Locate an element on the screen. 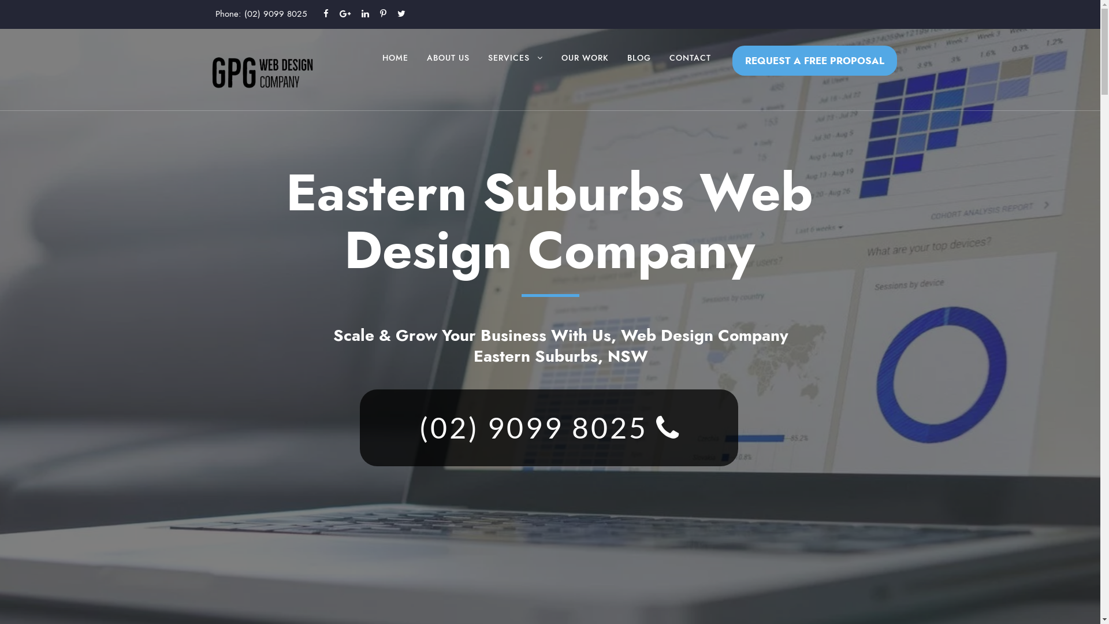  ABOUT US is located at coordinates (448, 69).